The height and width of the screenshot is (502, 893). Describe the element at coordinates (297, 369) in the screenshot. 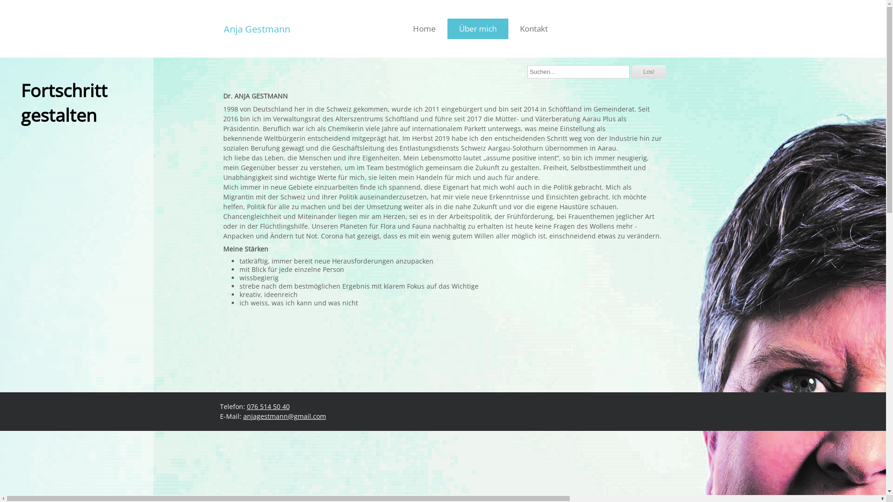

I see `Grossmutter Anja` at that location.